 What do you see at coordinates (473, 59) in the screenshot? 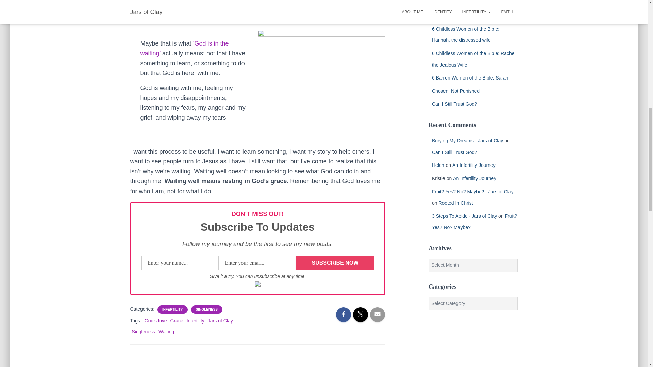
I see `6 Childless Women of the Bible: Rachel the Jealous Wife` at bounding box center [473, 59].